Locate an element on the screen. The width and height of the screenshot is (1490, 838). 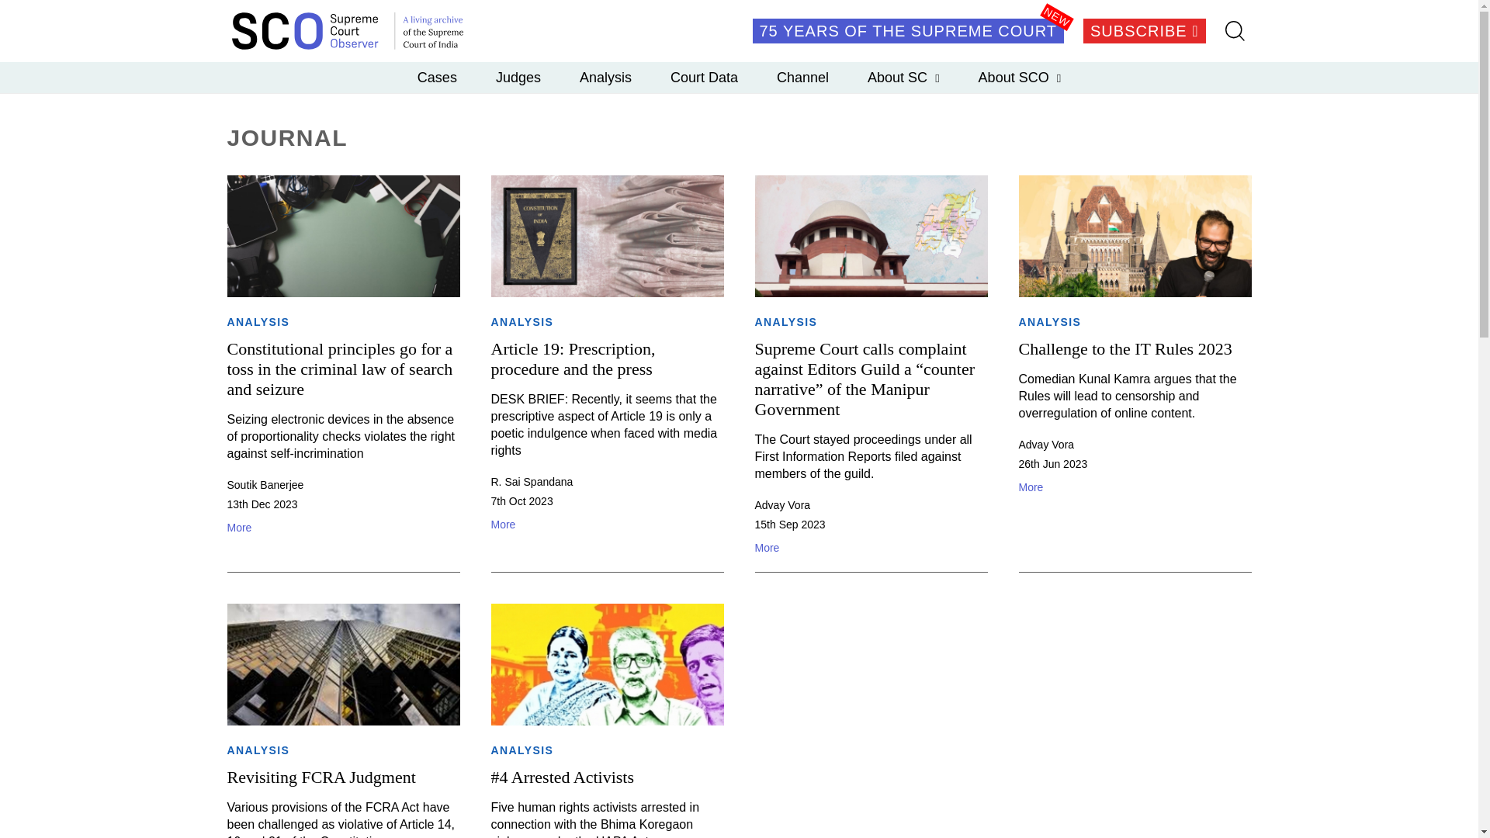
75 YEARS OF THE SUPREME COURT is located at coordinates (908, 31).